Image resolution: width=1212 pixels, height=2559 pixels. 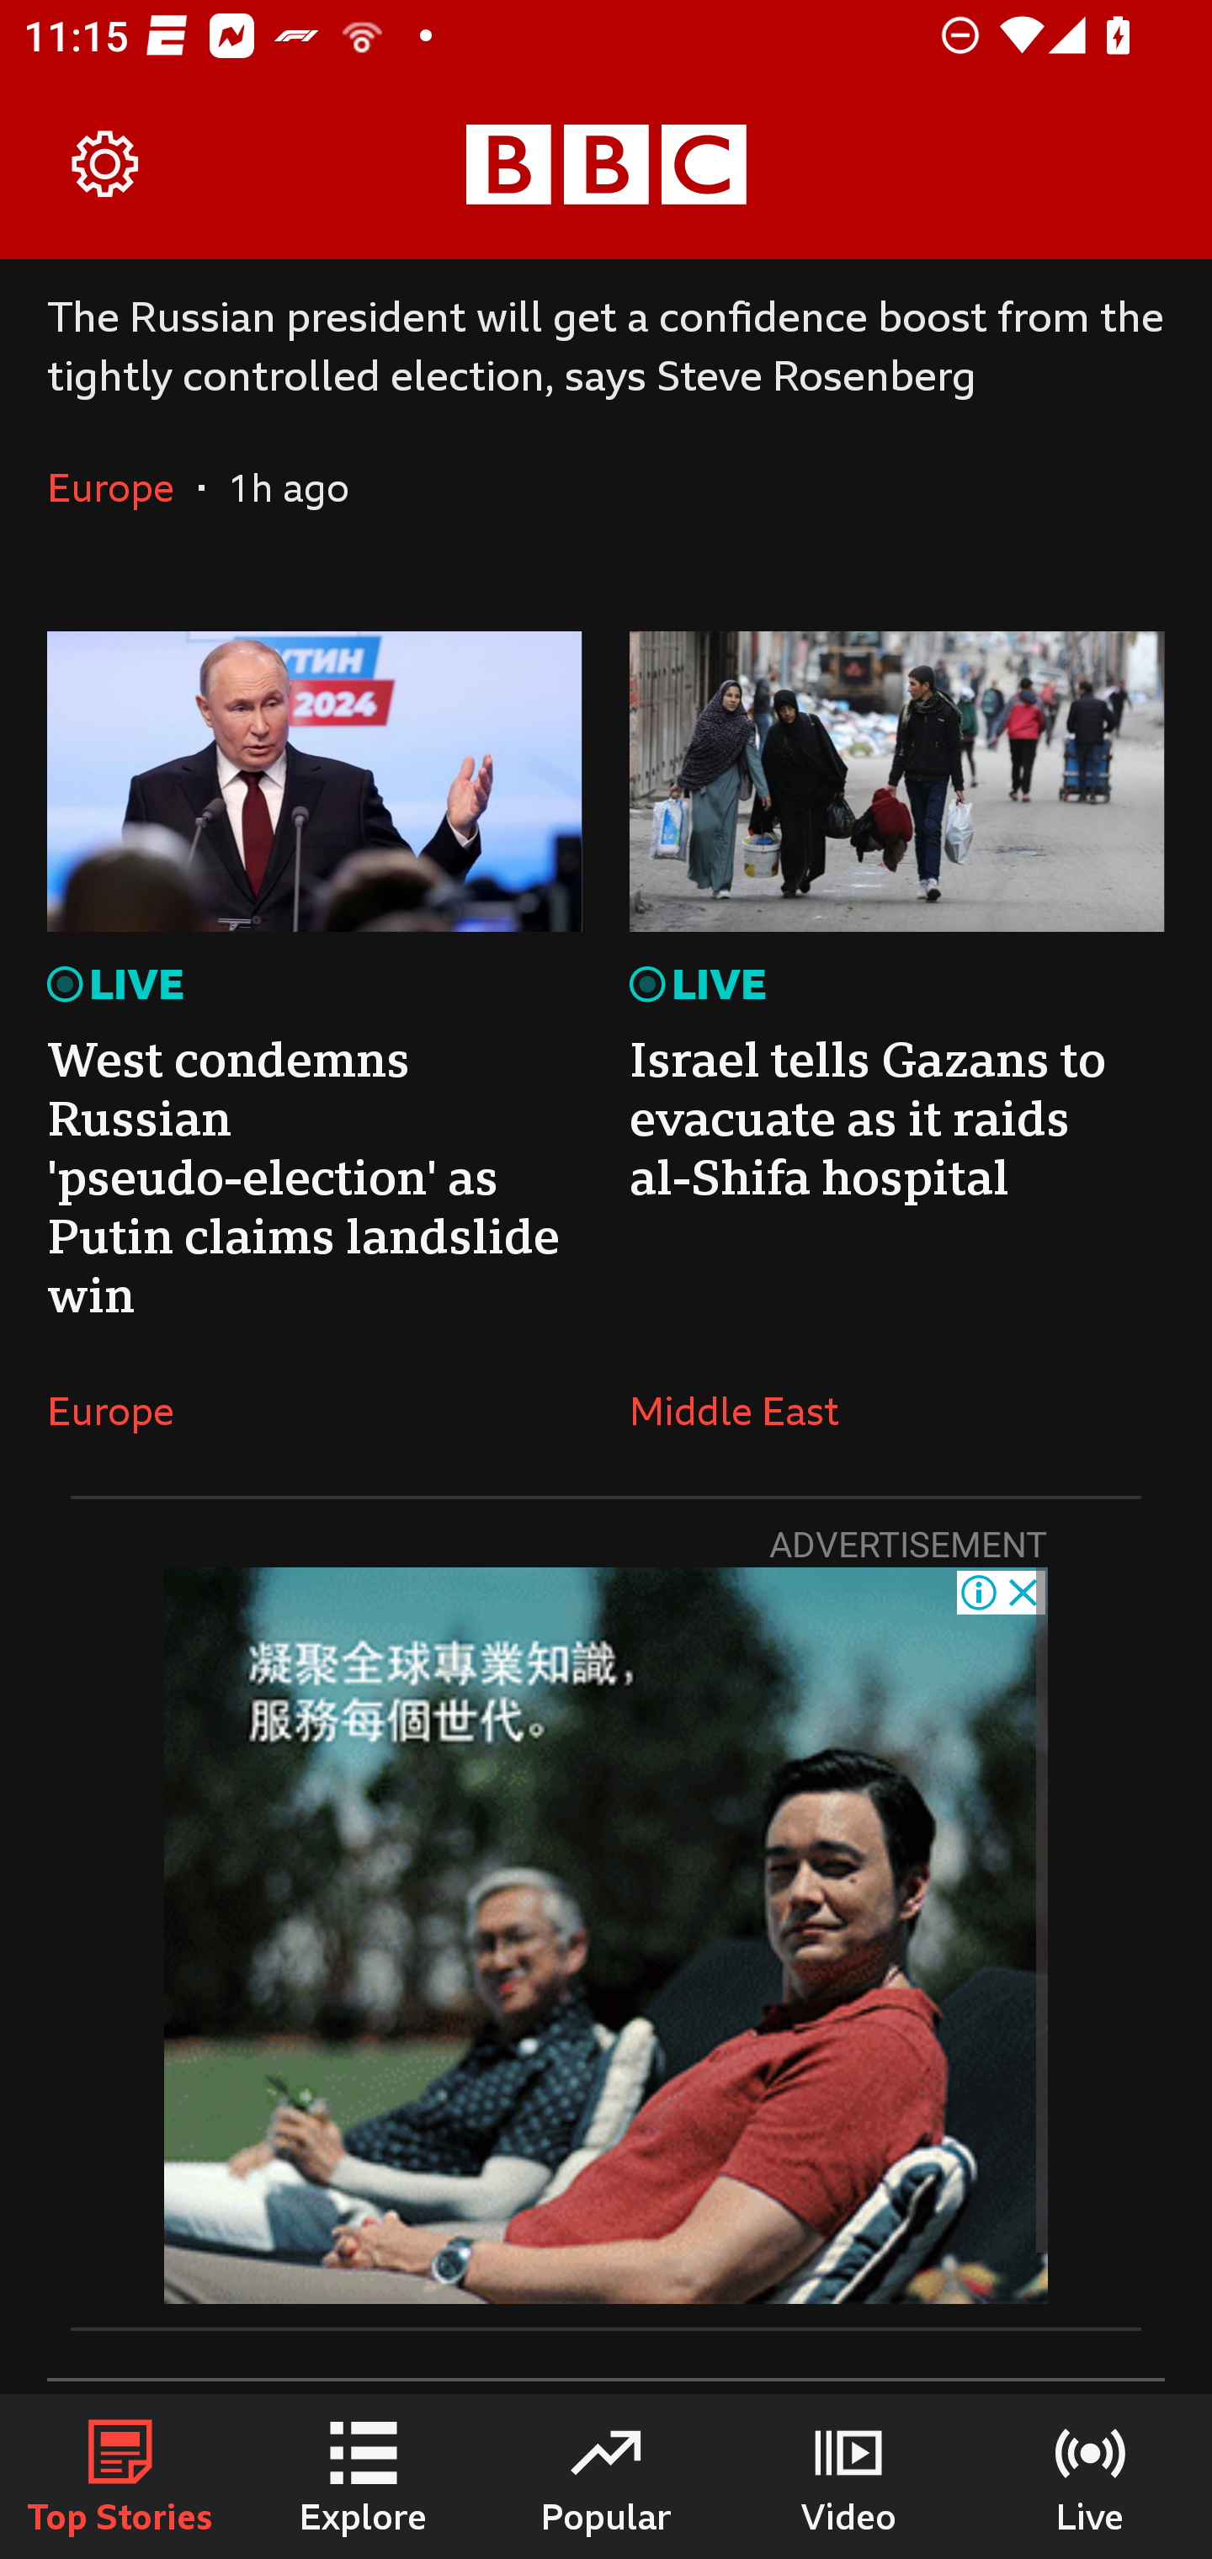 I want to click on Europe In the section Europe, so click(x=123, y=487).